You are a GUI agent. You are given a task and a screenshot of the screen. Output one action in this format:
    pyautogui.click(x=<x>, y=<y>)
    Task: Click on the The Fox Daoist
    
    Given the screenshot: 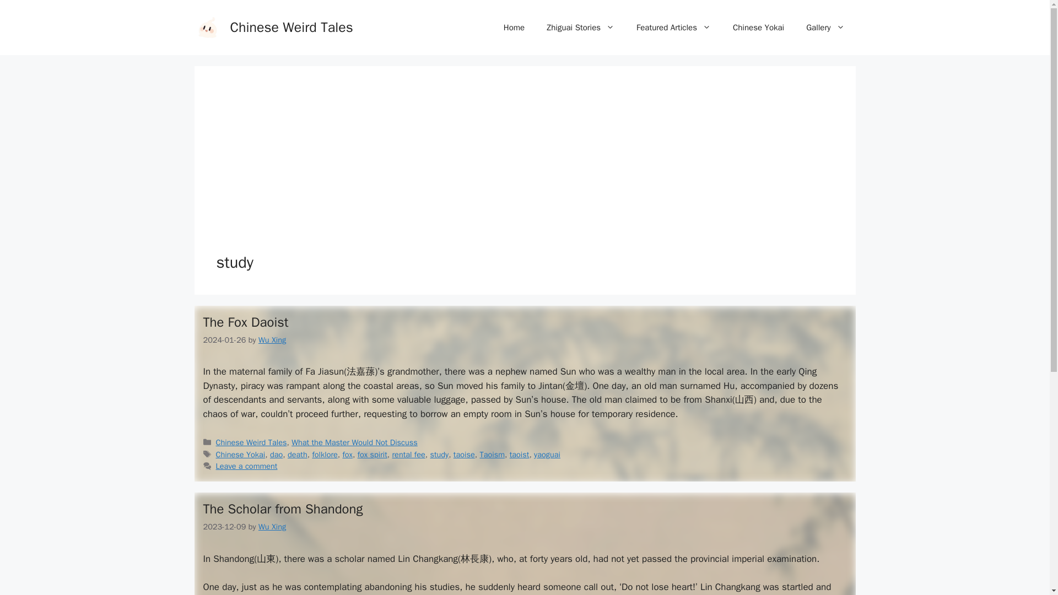 What is the action you would take?
    pyautogui.click(x=245, y=322)
    